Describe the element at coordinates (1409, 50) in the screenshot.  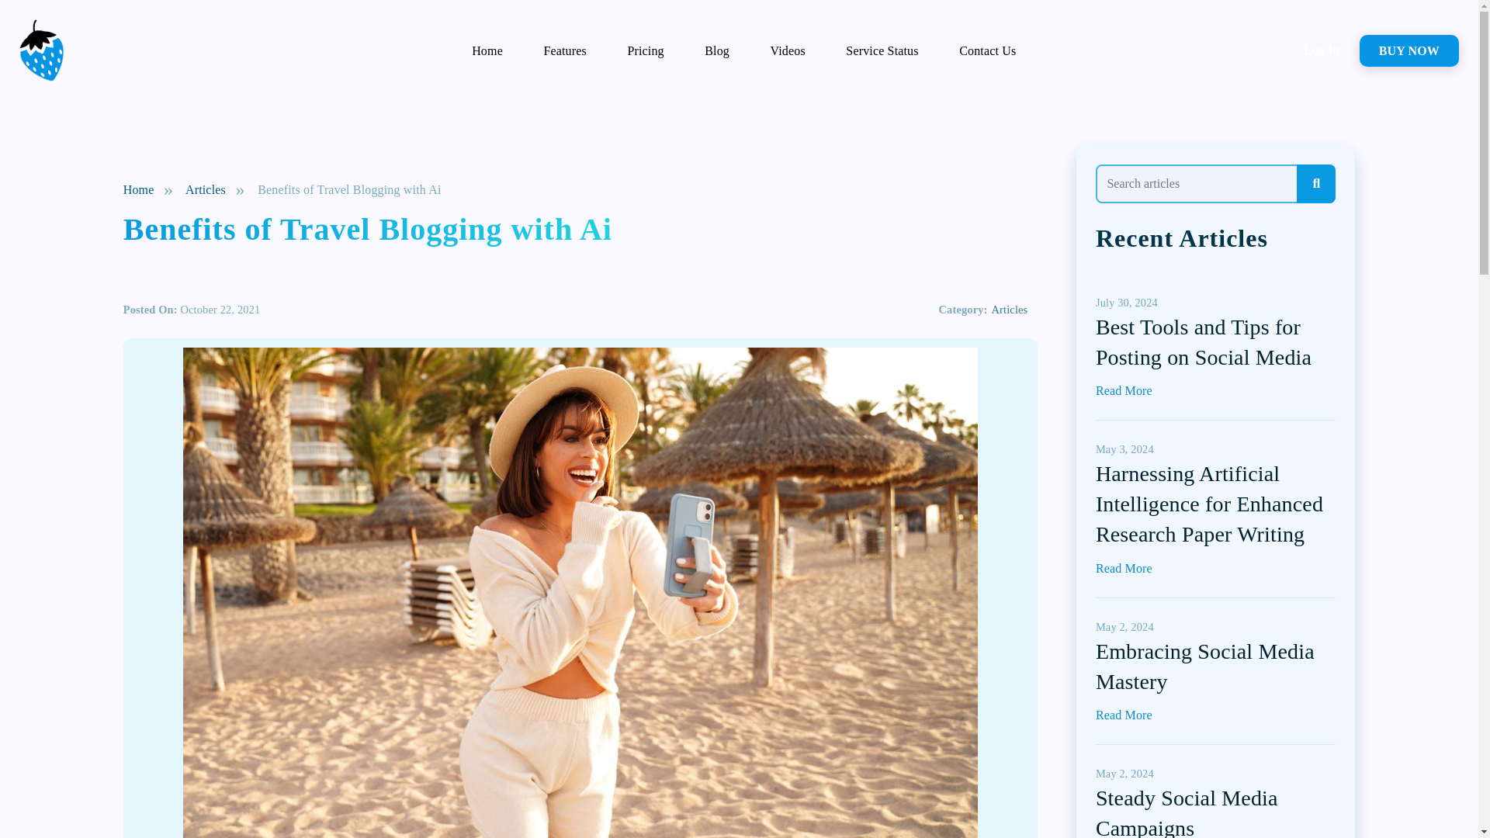
I see `BUY NOW` at that location.